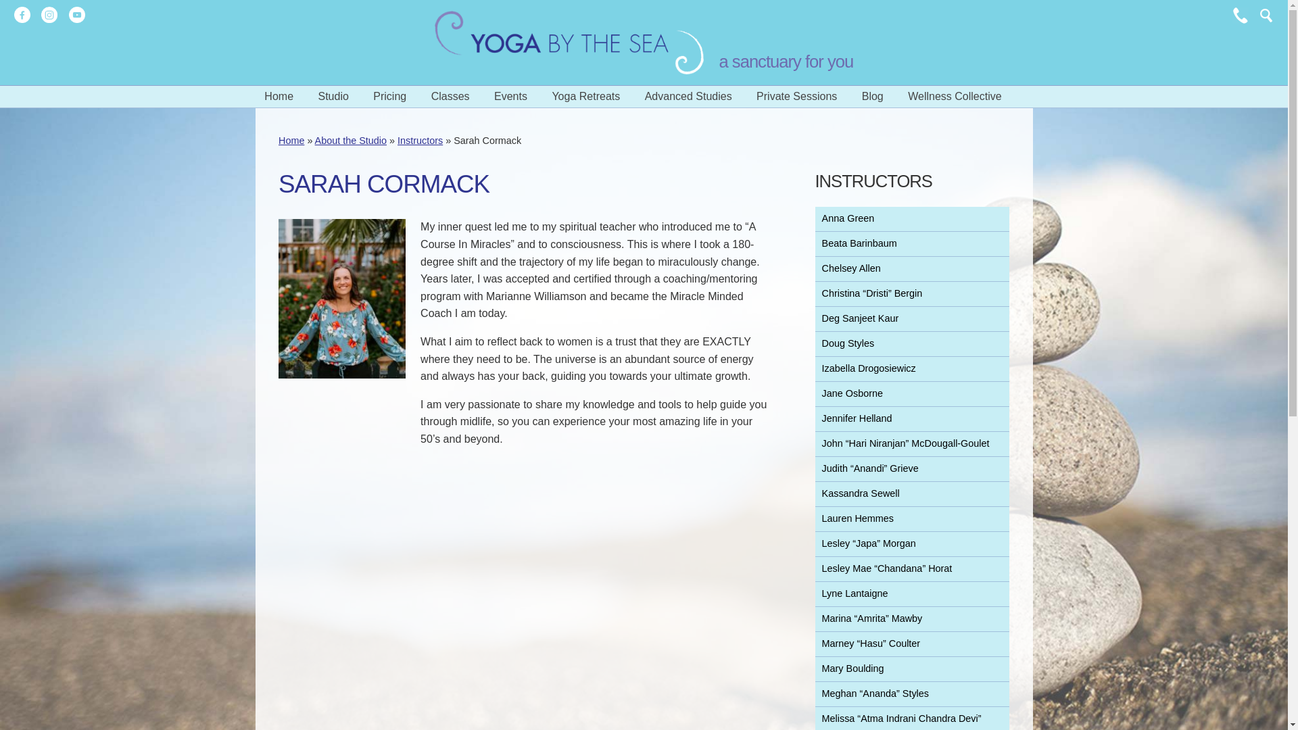 The image size is (1298, 730). What do you see at coordinates (333, 96) in the screenshot?
I see `Studio` at bounding box center [333, 96].